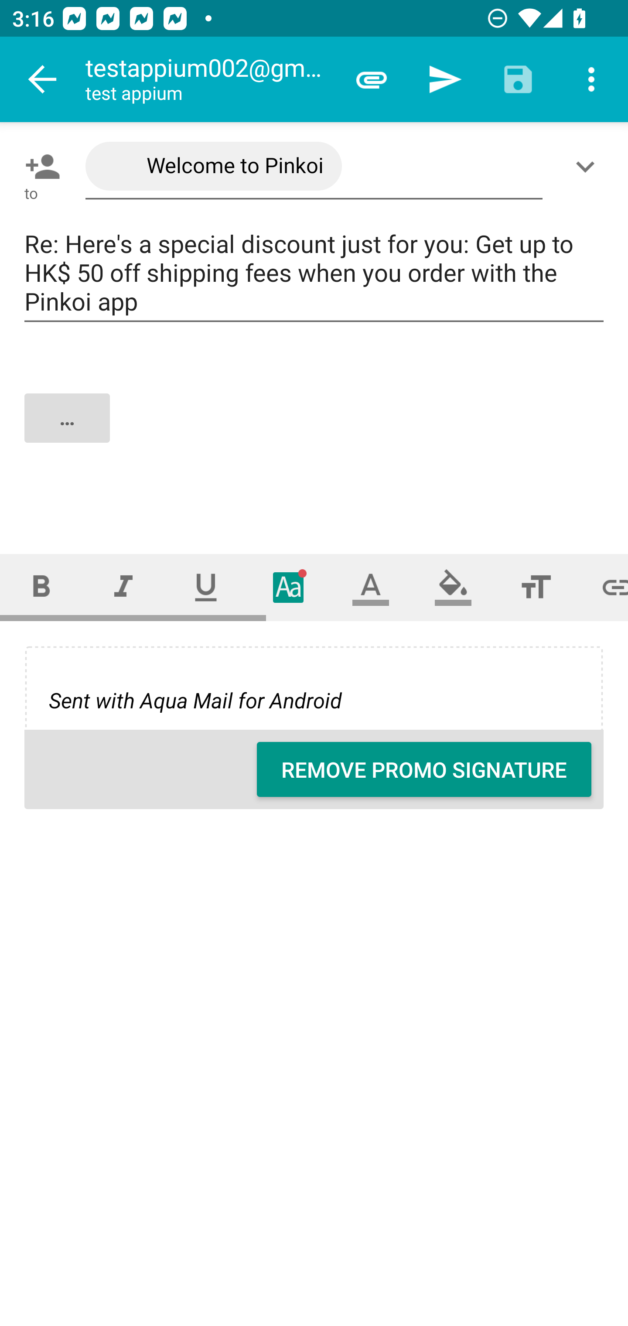 This screenshot has height=1326, width=628. Describe the element at coordinates (123, 587) in the screenshot. I see `Italic` at that location.